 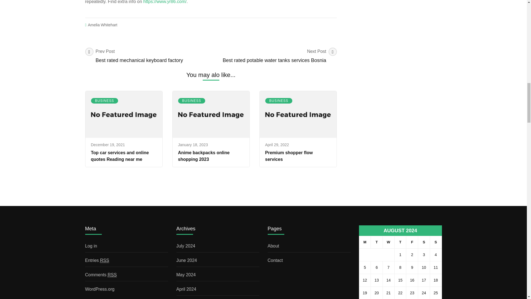 What do you see at coordinates (365, 242) in the screenshot?
I see `Premium shopper flow services` at bounding box center [365, 242].